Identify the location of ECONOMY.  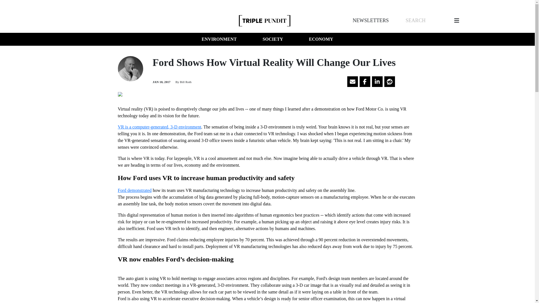
(321, 39).